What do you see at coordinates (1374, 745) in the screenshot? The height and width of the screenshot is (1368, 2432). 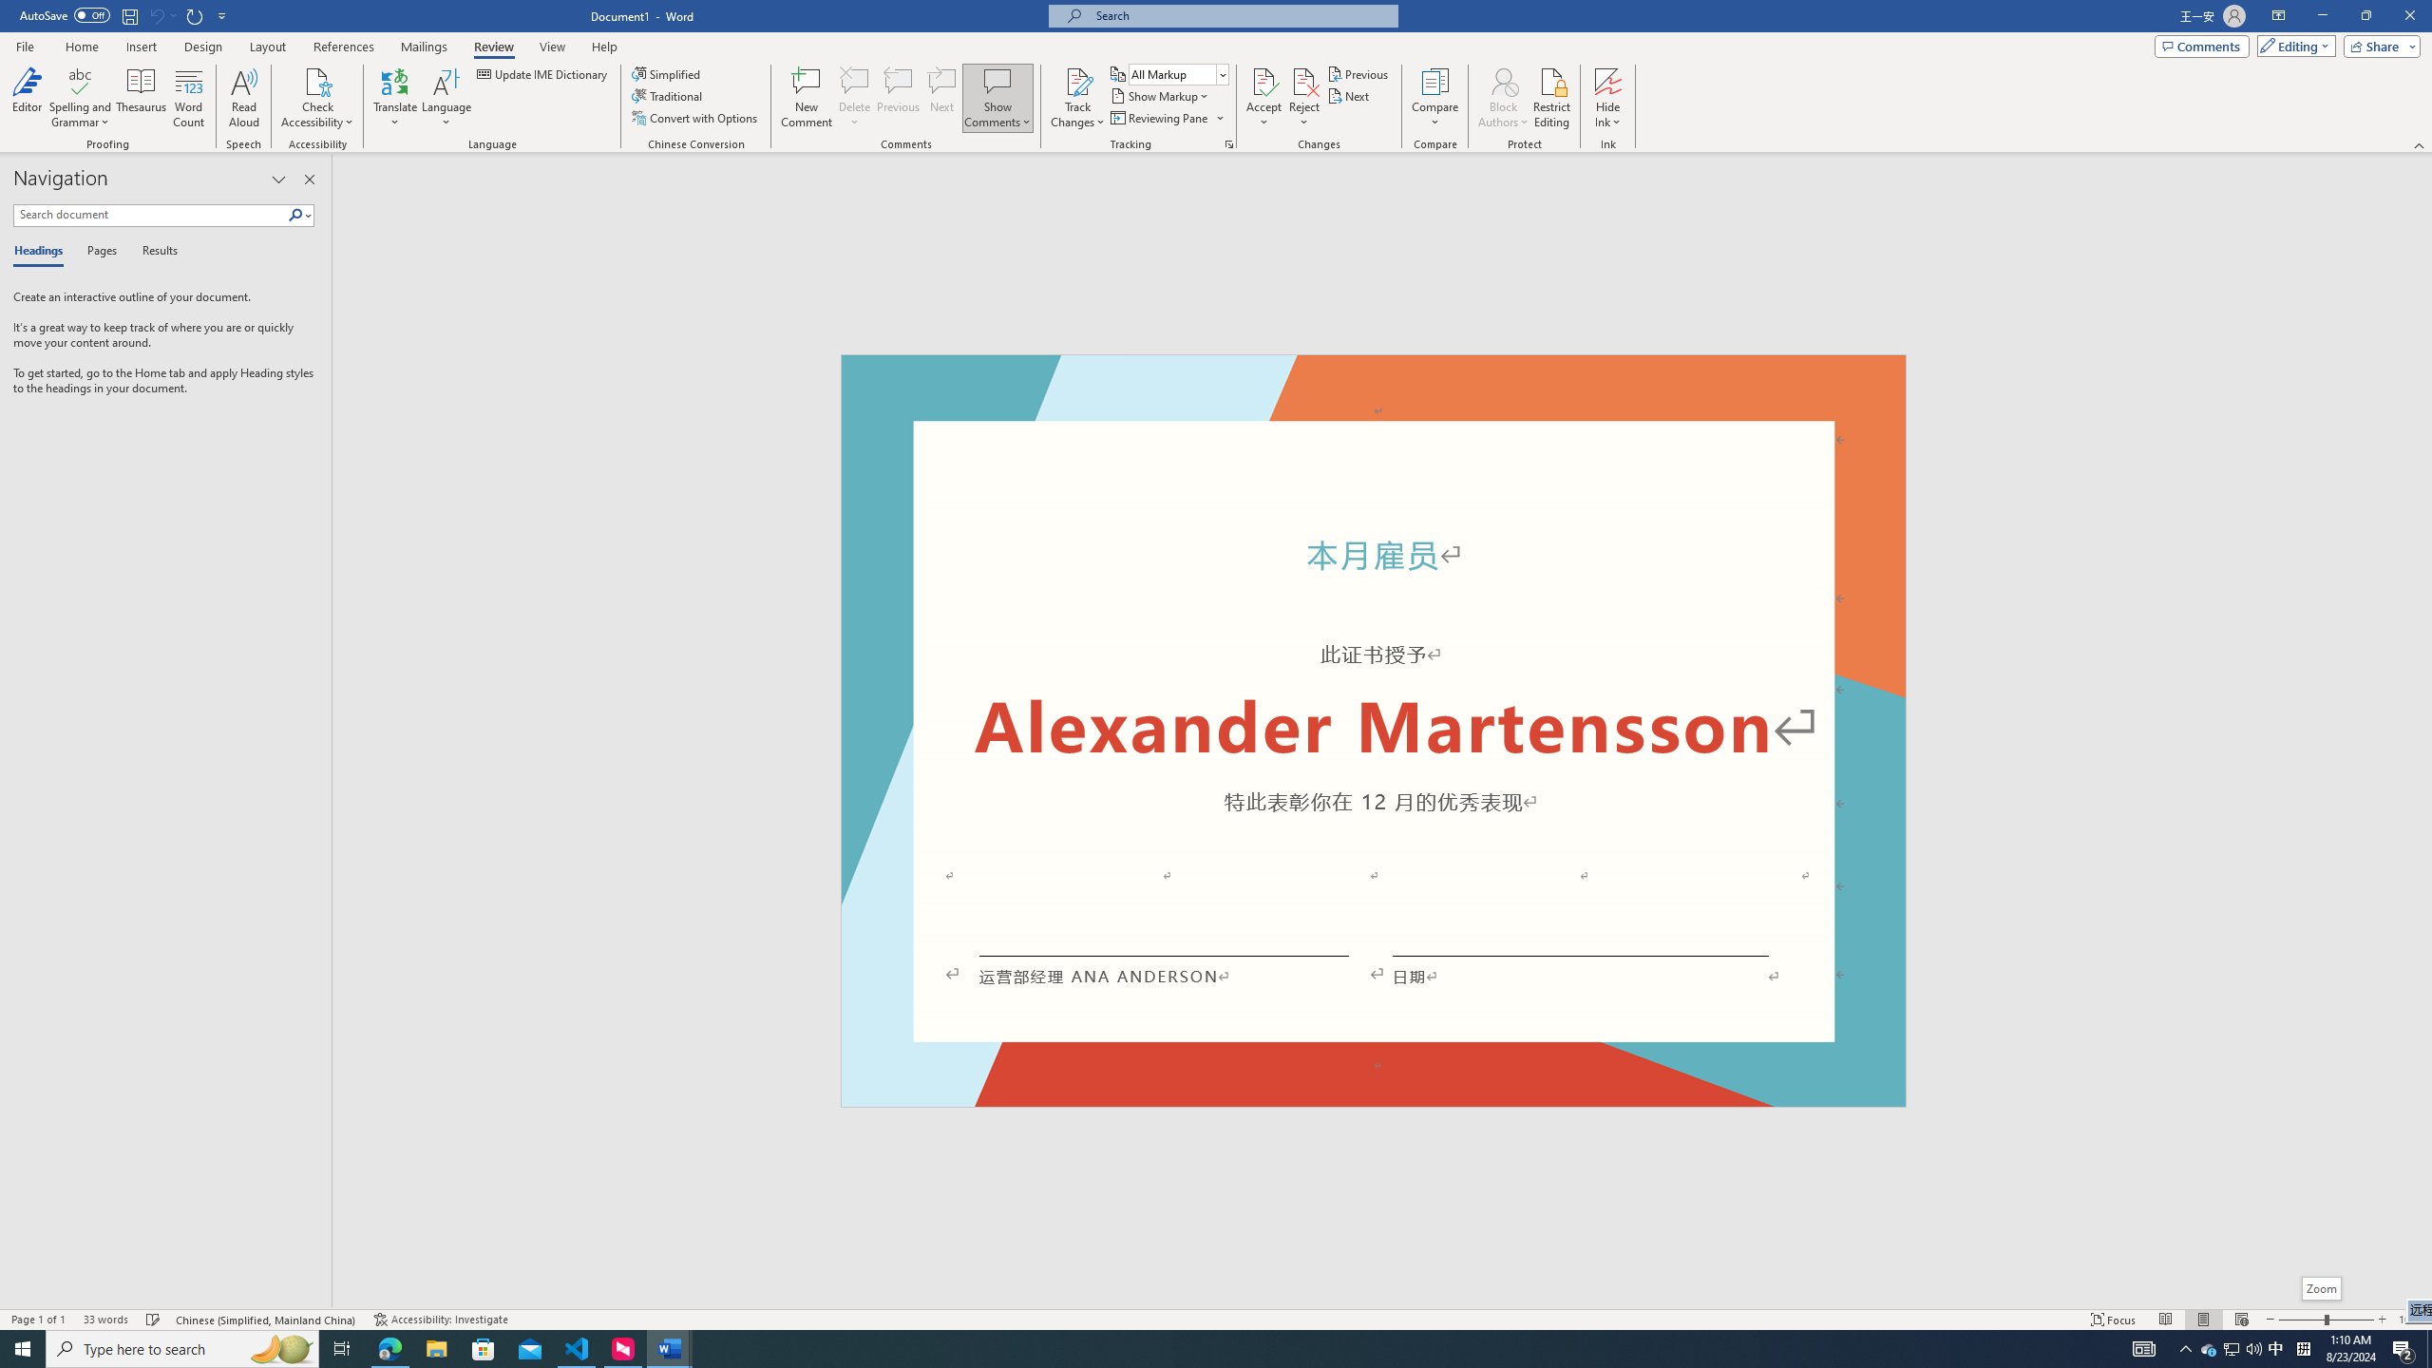 I see `Page 1 content` at bounding box center [1374, 745].